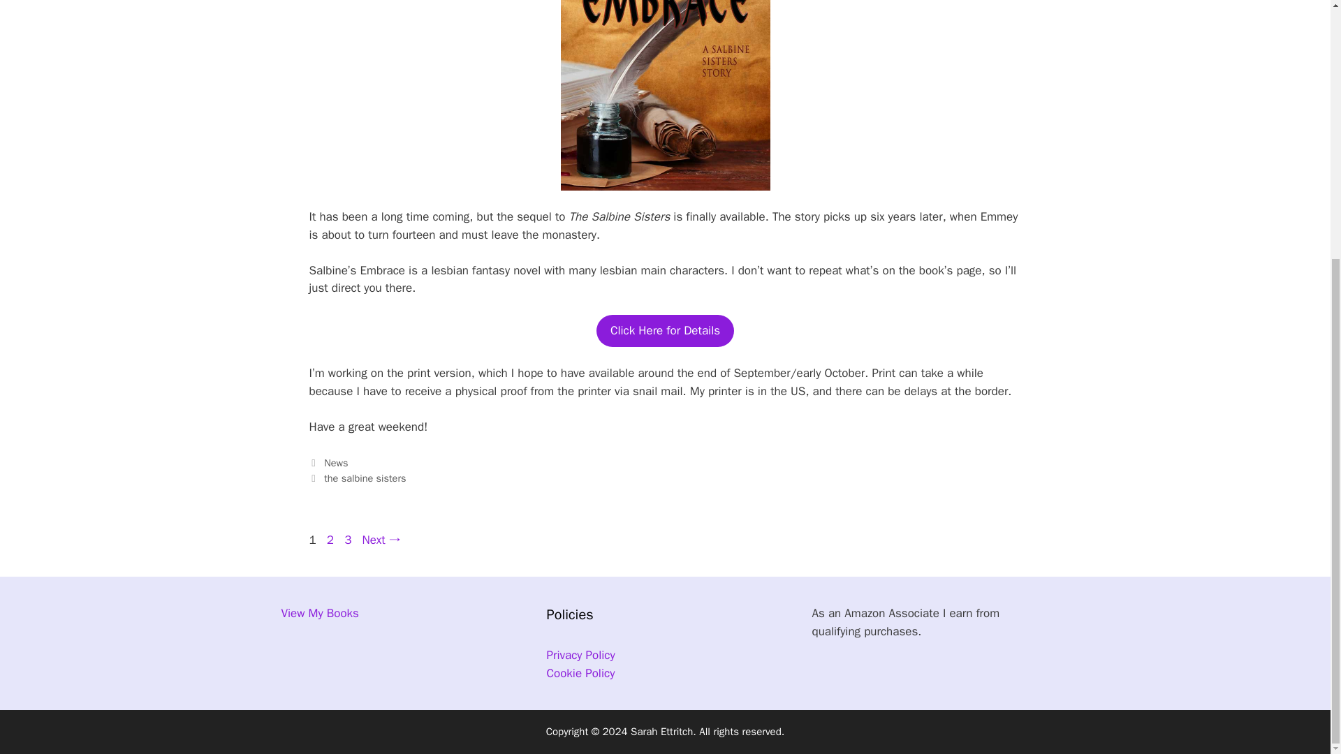  What do you see at coordinates (318, 613) in the screenshot?
I see `News` at bounding box center [318, 613].